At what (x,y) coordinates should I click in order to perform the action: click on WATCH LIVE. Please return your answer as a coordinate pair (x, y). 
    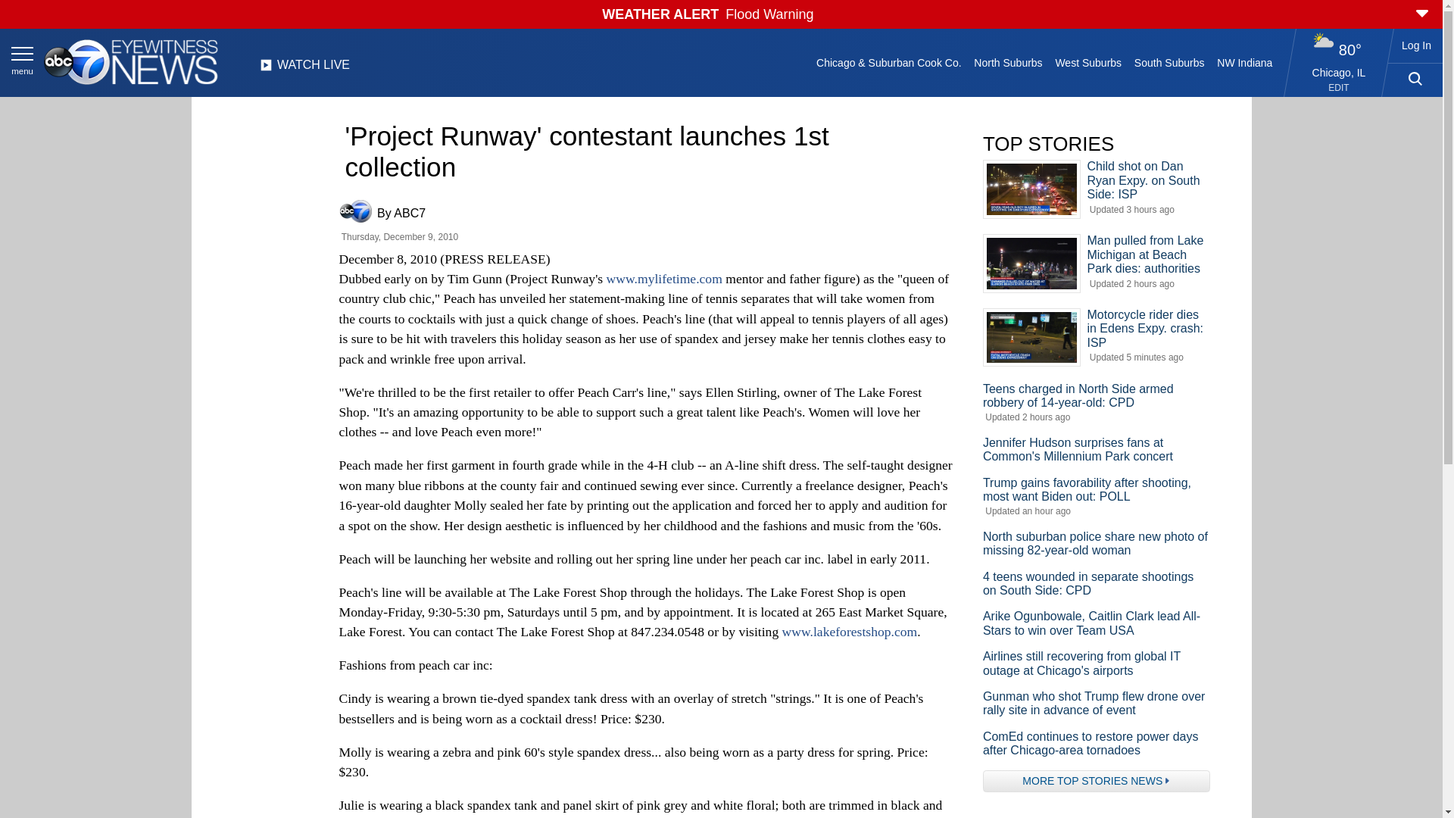
    Looking at the image, I should click on (304, 69).